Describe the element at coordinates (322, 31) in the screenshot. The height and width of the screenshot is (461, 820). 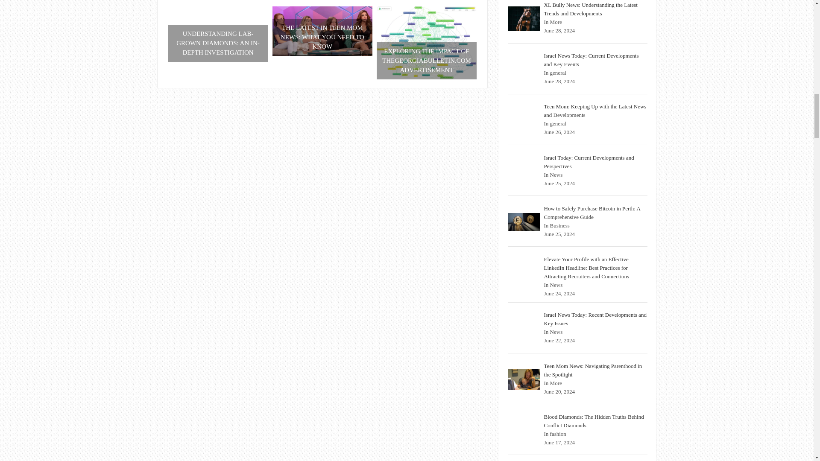
I see `The Latest in Teen Mom News: What You Need to Know` at that location.